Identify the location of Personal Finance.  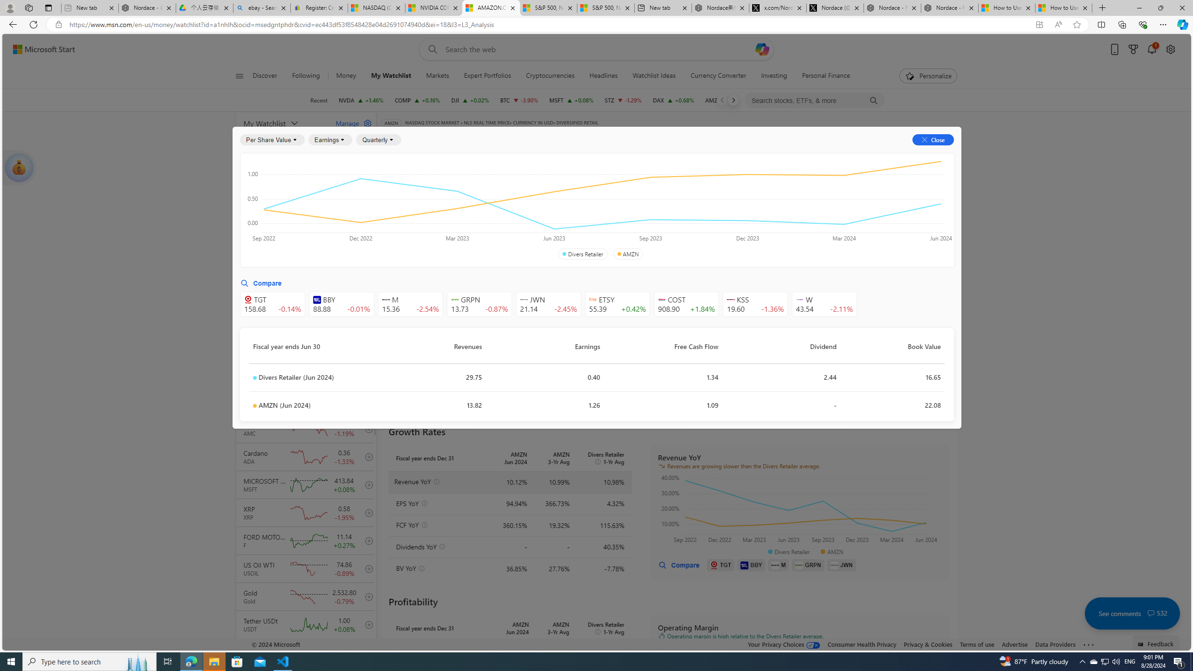
(826, 76).